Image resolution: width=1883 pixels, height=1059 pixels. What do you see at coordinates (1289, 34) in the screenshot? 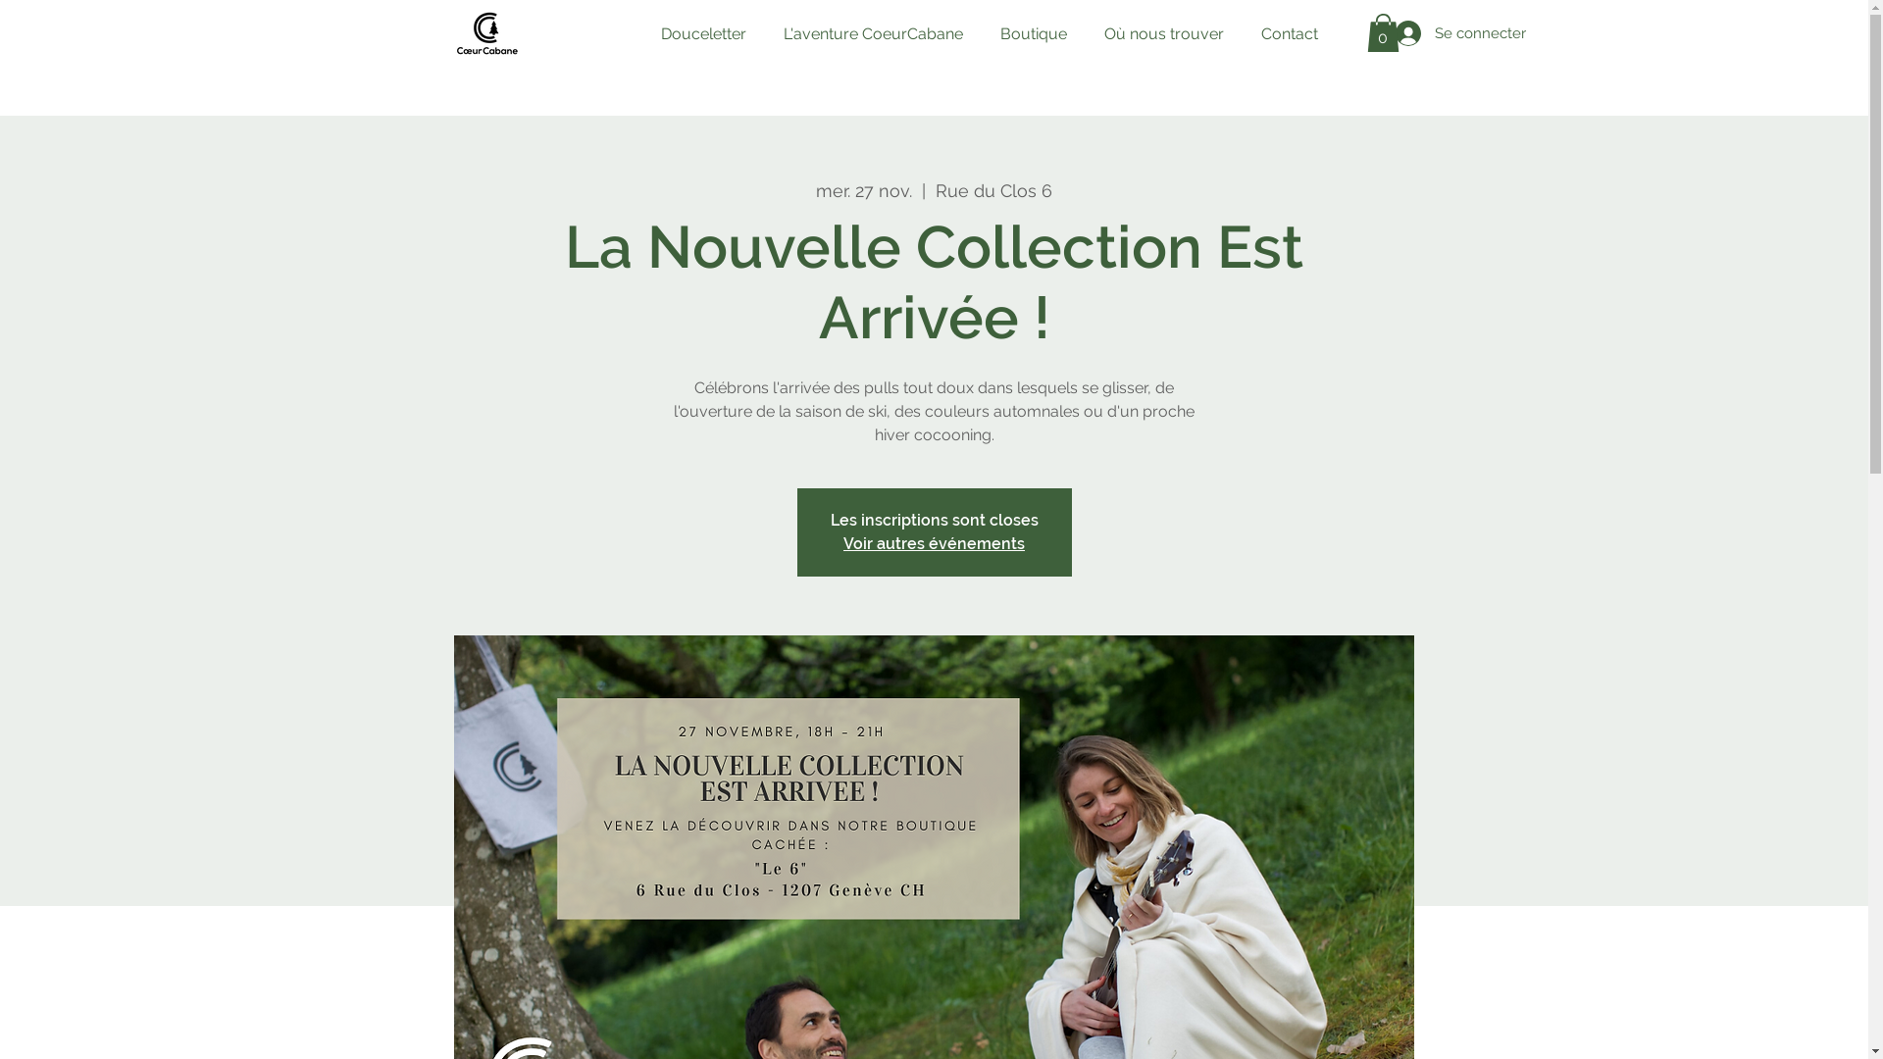
I see `Contact` at bounding box center [1289, 34].